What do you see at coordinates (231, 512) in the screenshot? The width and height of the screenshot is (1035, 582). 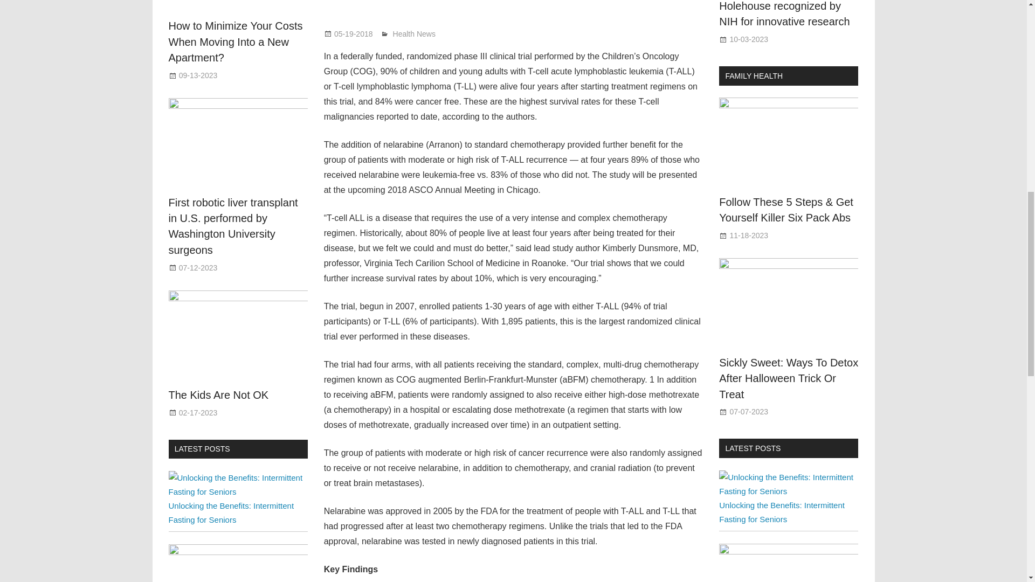 I see `Unlocking the Benefits: Intermittent Fasting for Seniors` at bounding box center [231, 512].